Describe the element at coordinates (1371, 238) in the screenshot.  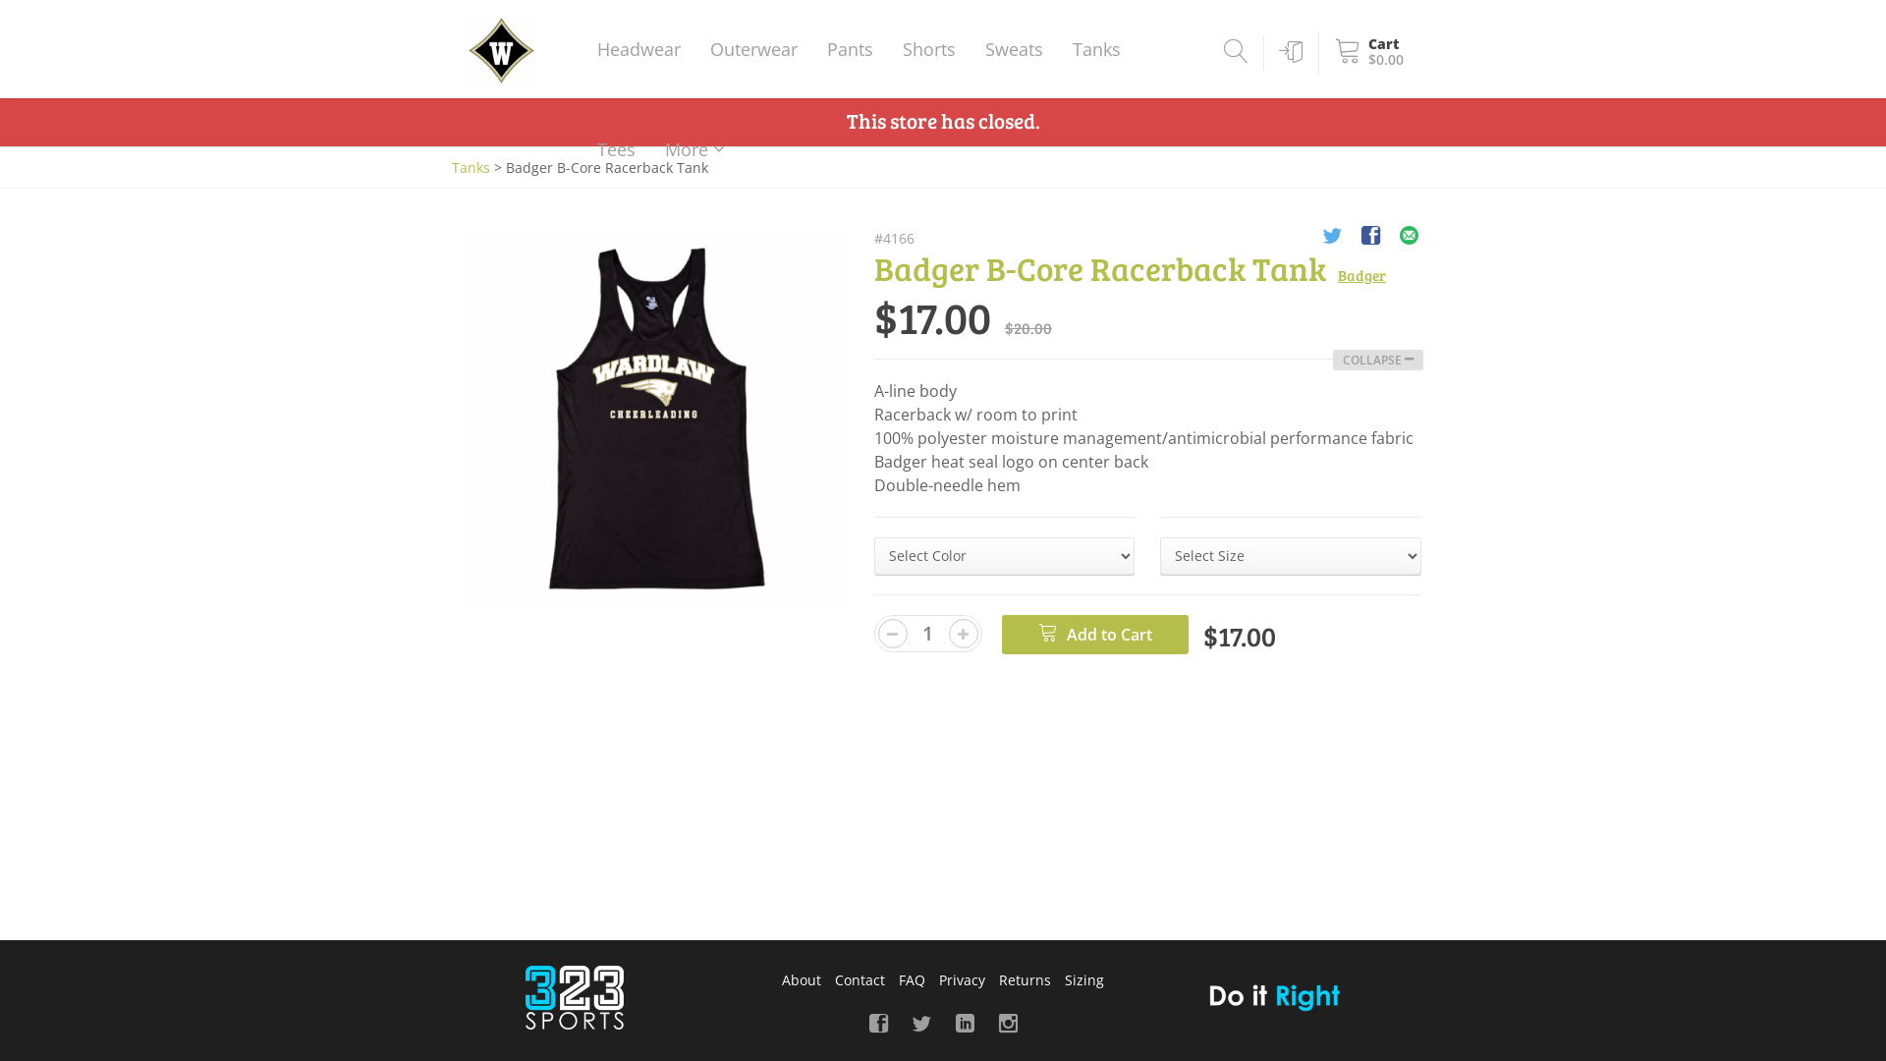
I see `Share on Facebook` at that location.